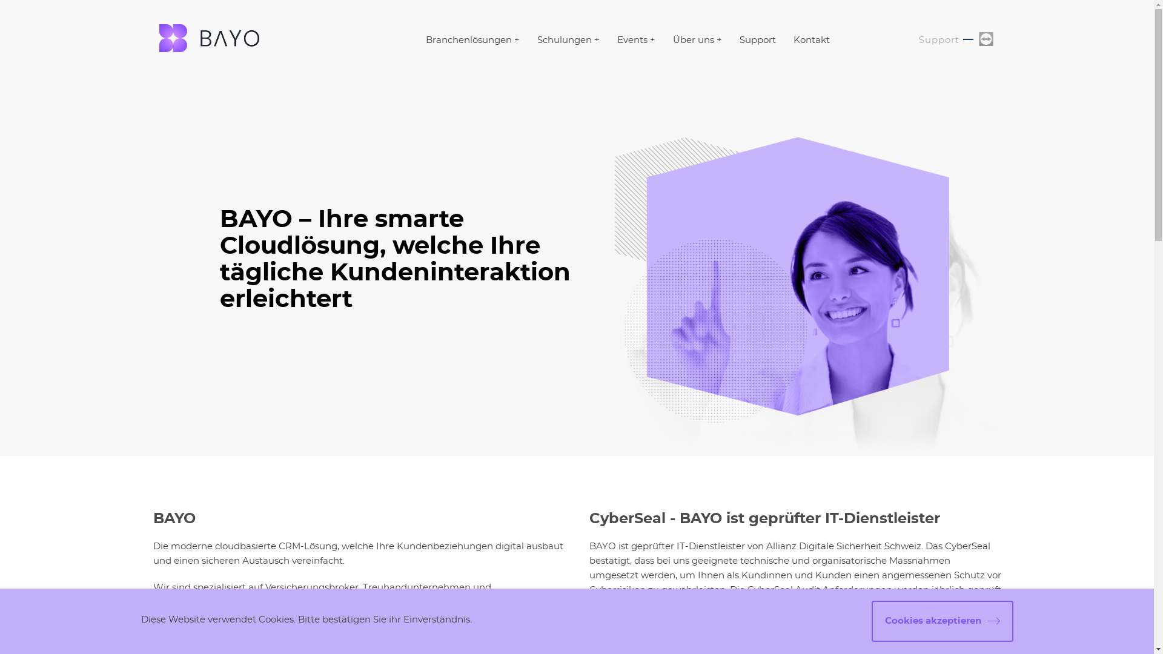  What do you see at coordinates (568, 40) in the screenshot?
I see `Schulungen +` at bounding box center [568, 40].